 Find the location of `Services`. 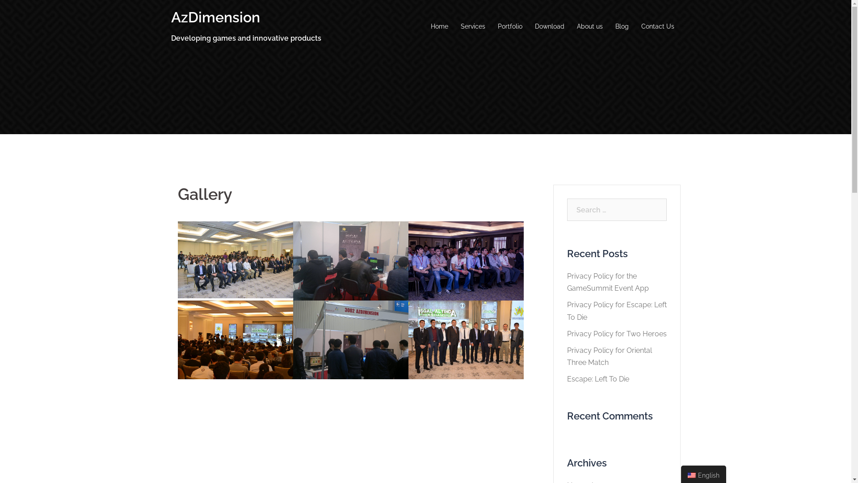

Services is located at coordinates (473, 27).